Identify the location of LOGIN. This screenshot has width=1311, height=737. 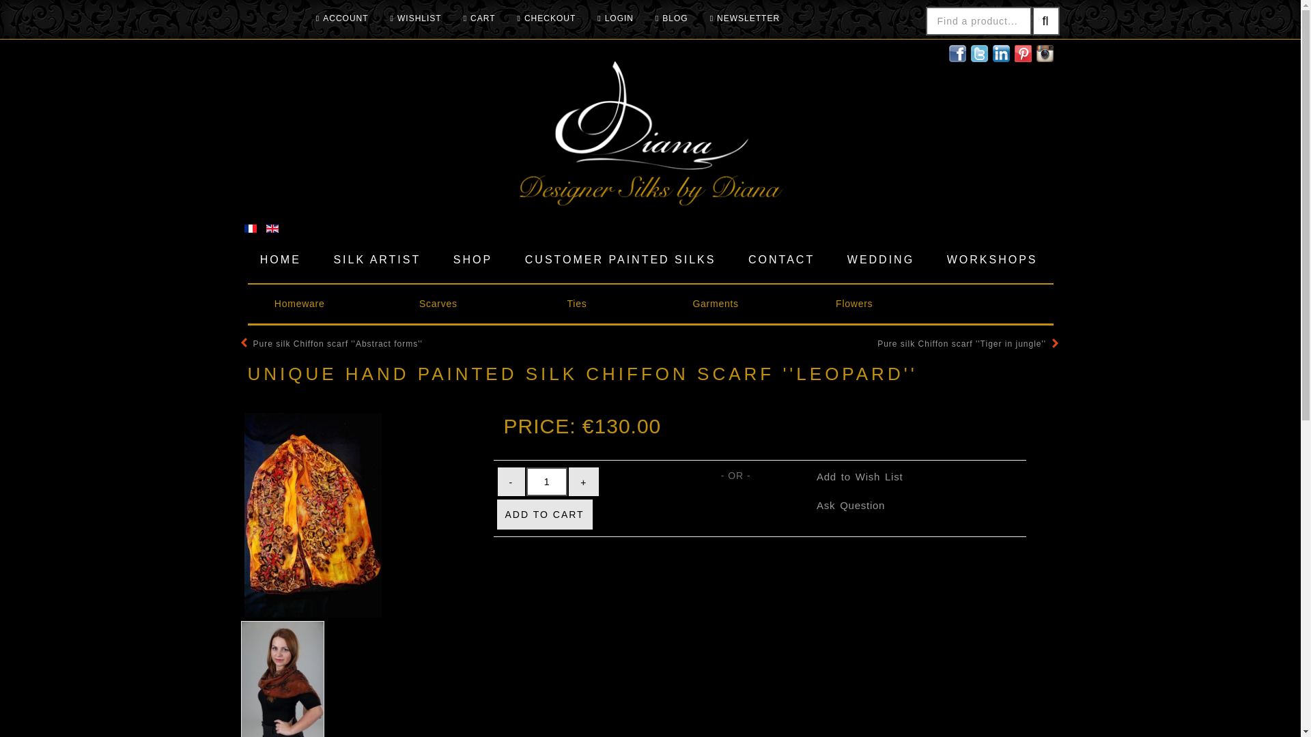
(615, 18).